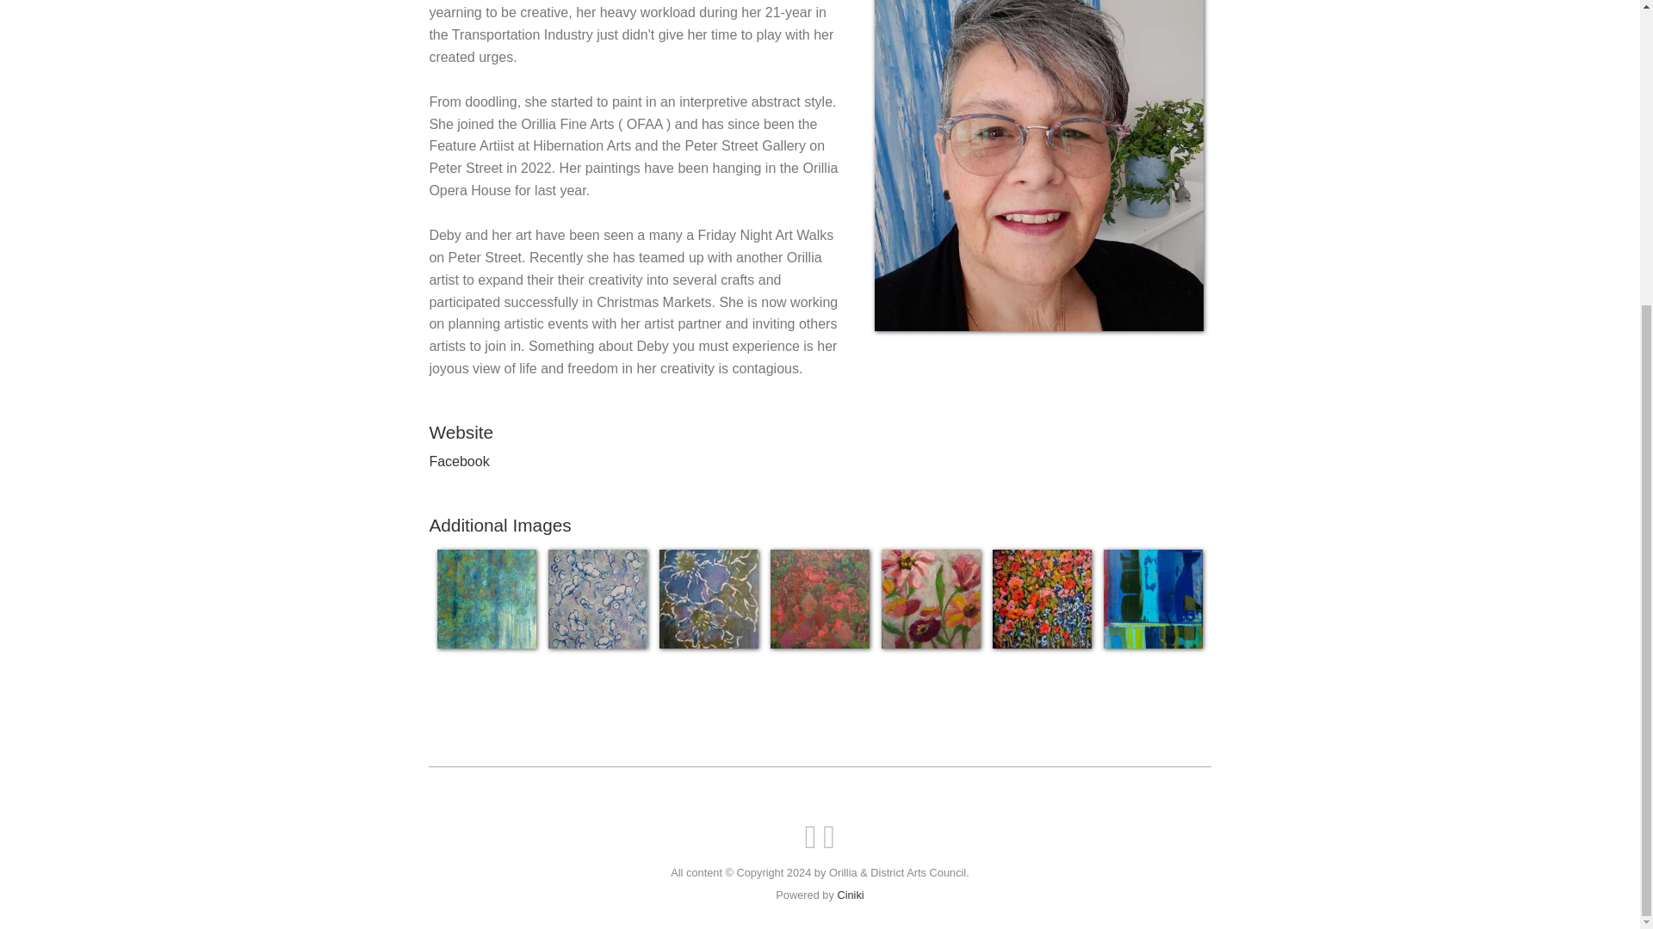 The height and width of the screenshot is (929, 1653). What do you see at coordinates (820, 599) in the screenshot?
I see `Peach Me` at bounding box center [820, 599].